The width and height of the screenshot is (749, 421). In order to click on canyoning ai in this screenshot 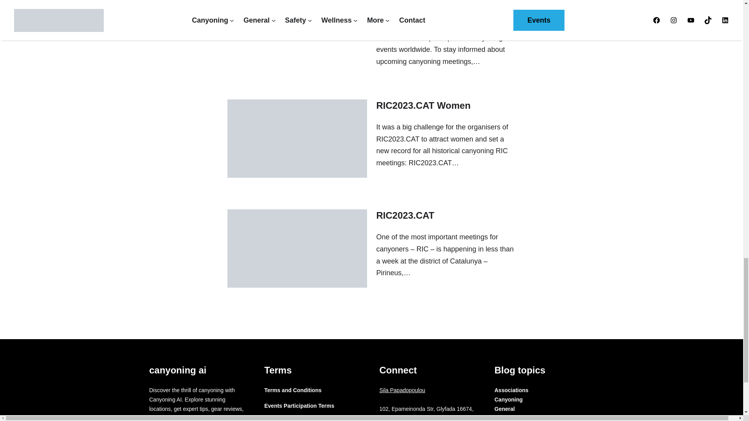, I will do `click(178, 370)`.